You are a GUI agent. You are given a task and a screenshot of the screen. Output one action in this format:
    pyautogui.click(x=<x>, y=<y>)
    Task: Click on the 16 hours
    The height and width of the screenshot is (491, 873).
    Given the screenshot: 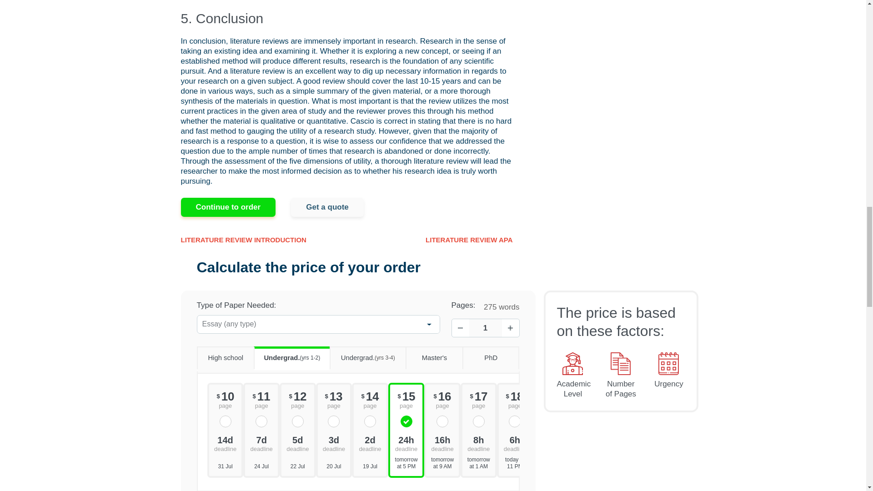 What is the action you would take?
    pyautogui.click(x=442, y=443)
    